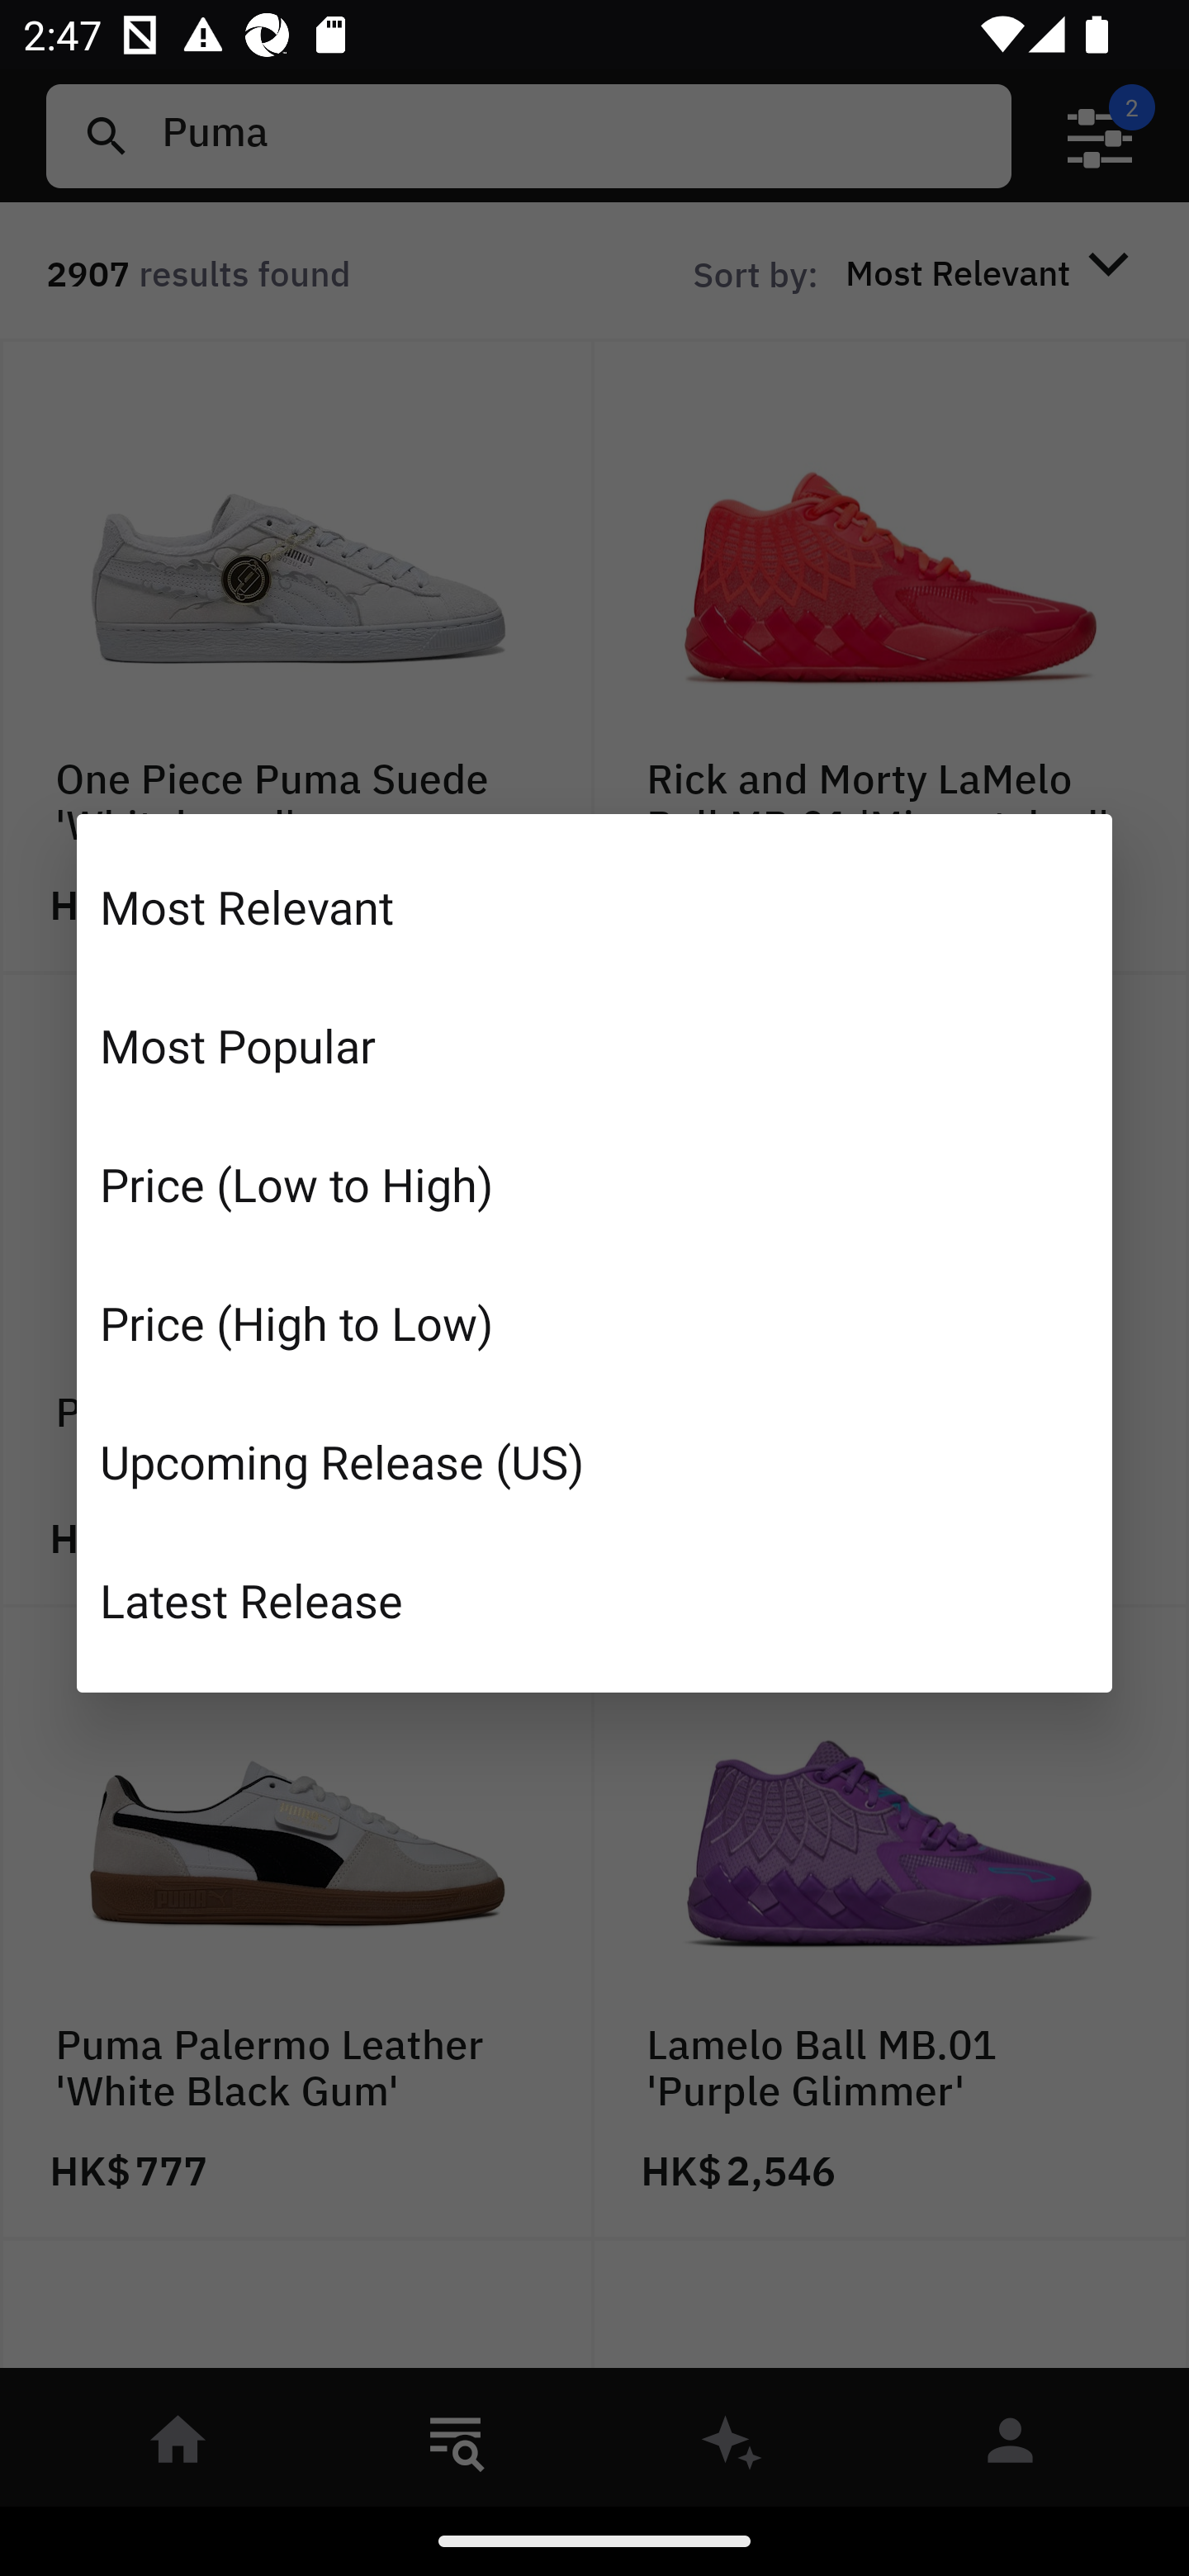 This screenshot has height=2576, width=1189. I want to click on Price (High to Low), so click(594, 1323).